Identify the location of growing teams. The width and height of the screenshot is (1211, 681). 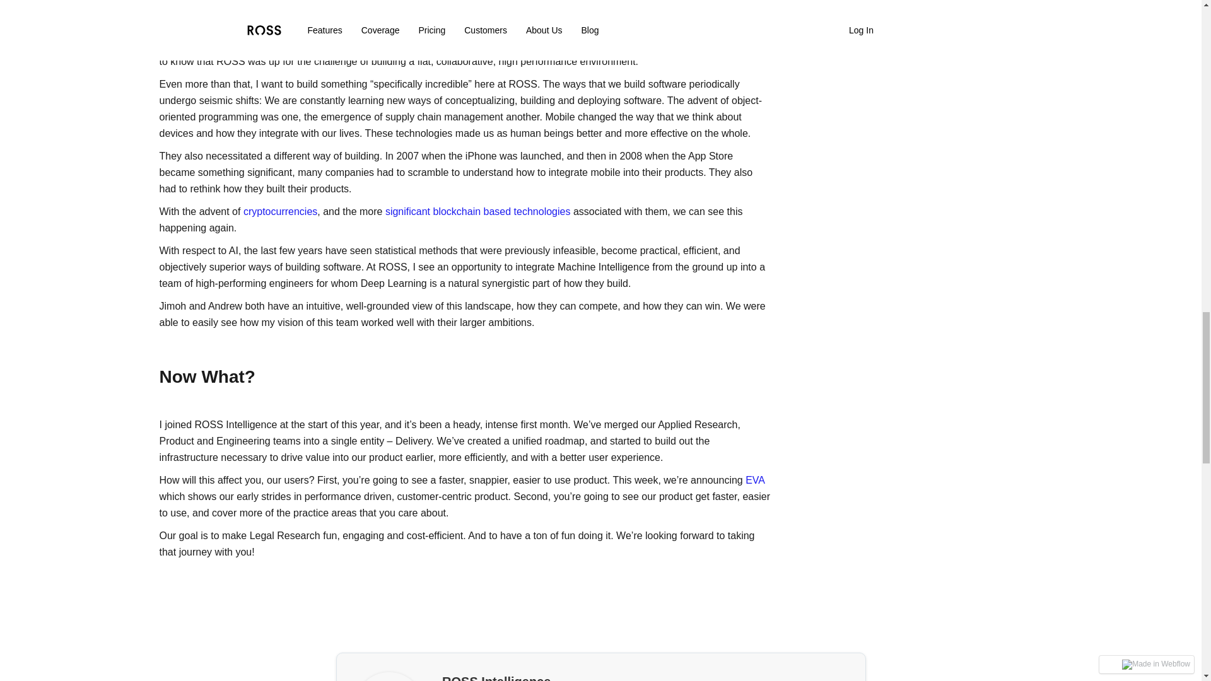
(276, 44).